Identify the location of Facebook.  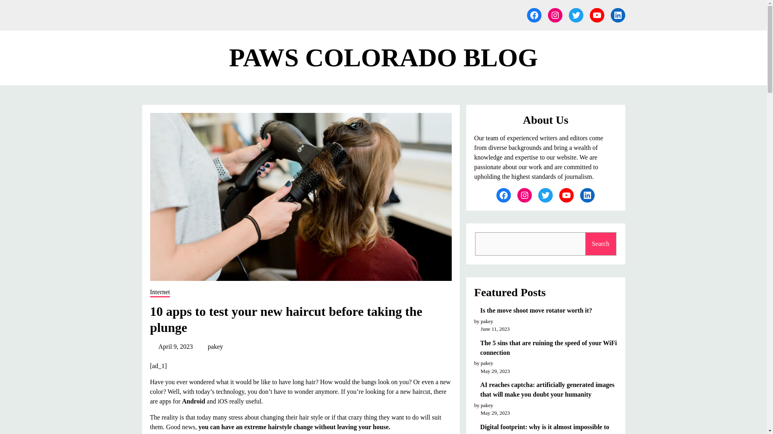
(534, 15).